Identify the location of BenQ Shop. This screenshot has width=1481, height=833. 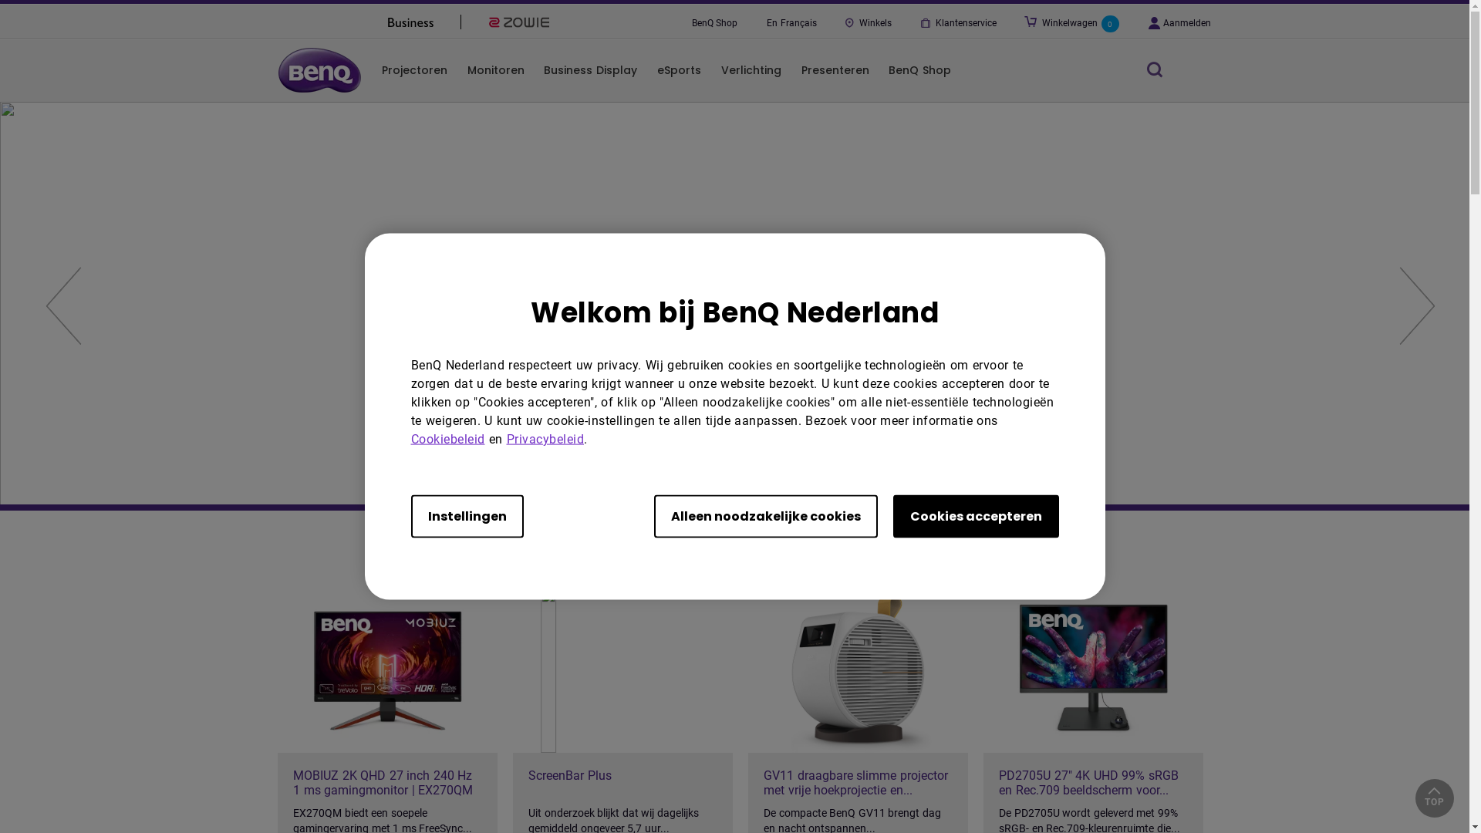
(919, 70).